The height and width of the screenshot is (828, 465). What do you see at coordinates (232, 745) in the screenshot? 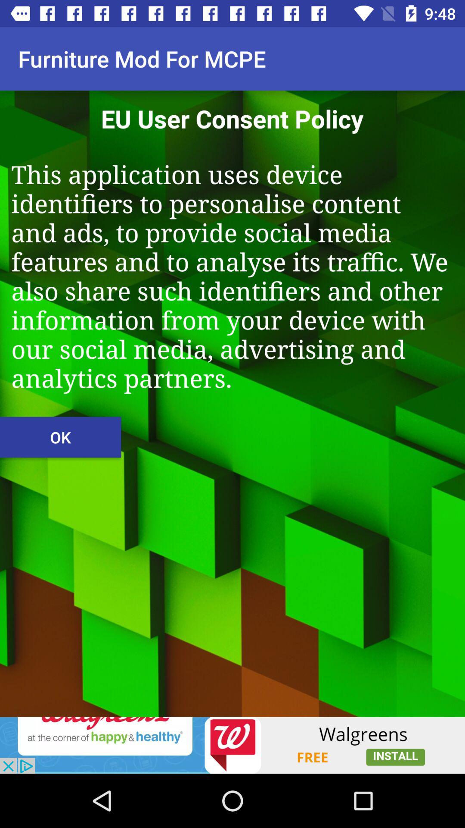
I see `install sponsored app` at bounding box center [232, 745].